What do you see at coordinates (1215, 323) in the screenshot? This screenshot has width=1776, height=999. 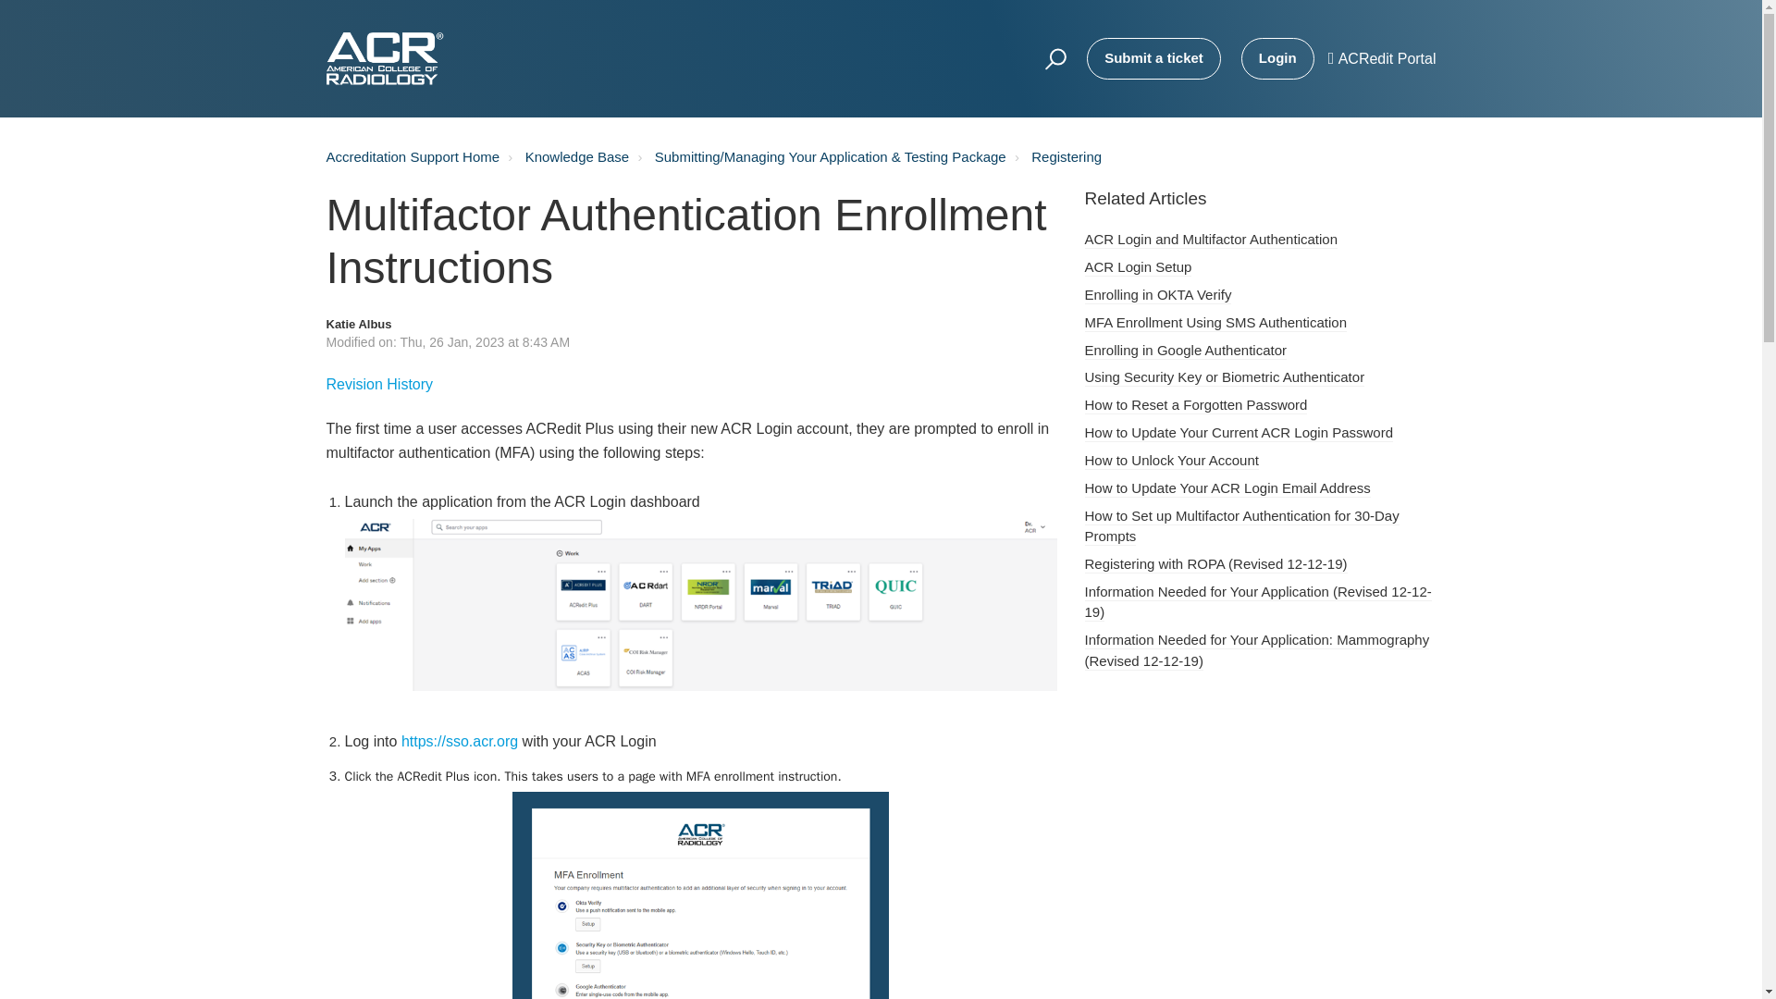 I see `MFA Enrollment Using SMS Authentication` at bounding box center [1215, 323].